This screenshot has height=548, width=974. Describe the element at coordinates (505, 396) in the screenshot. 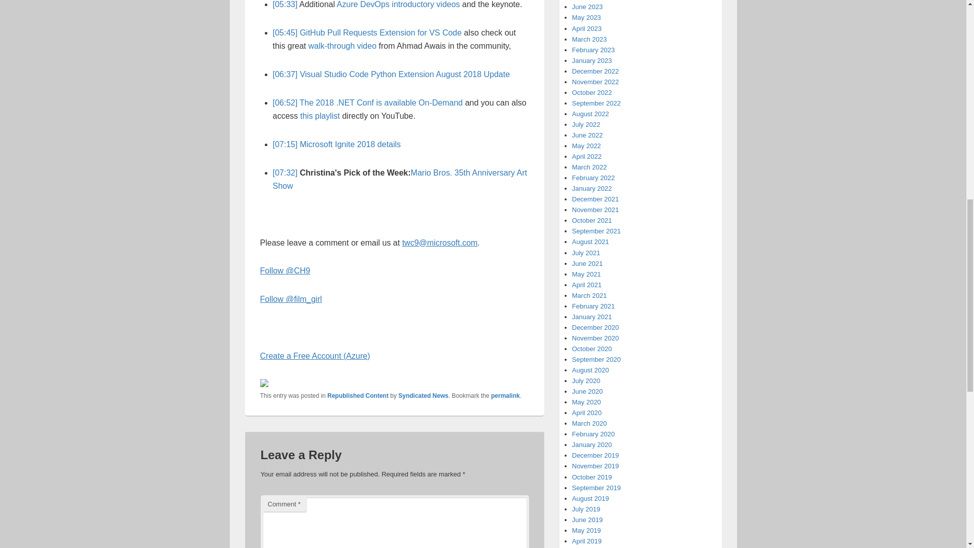

I see `permalink` at that location.